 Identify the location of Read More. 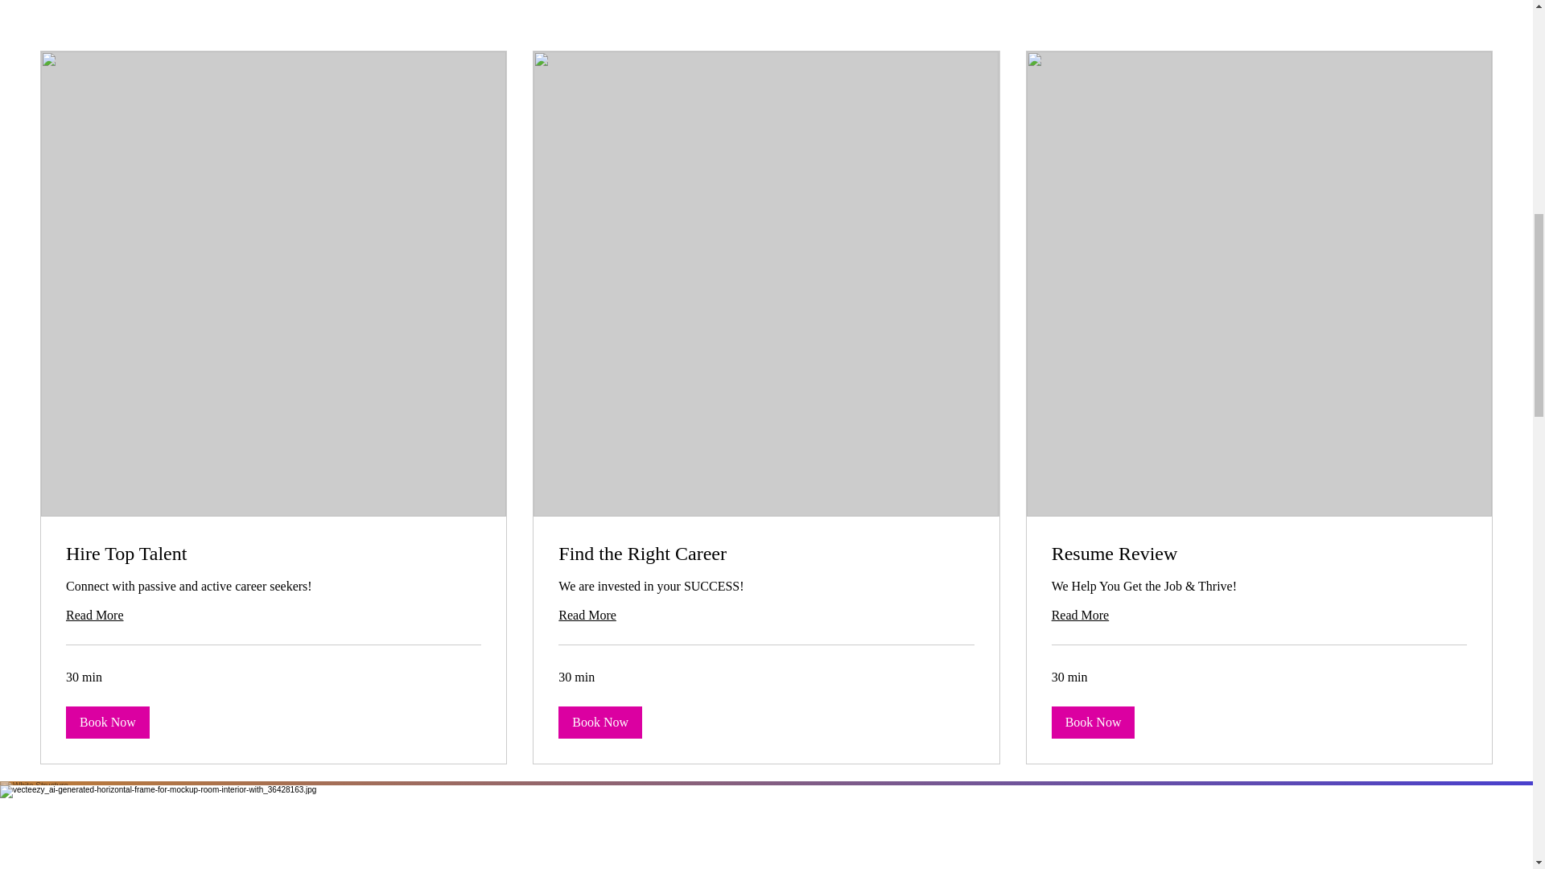
(274, 615).